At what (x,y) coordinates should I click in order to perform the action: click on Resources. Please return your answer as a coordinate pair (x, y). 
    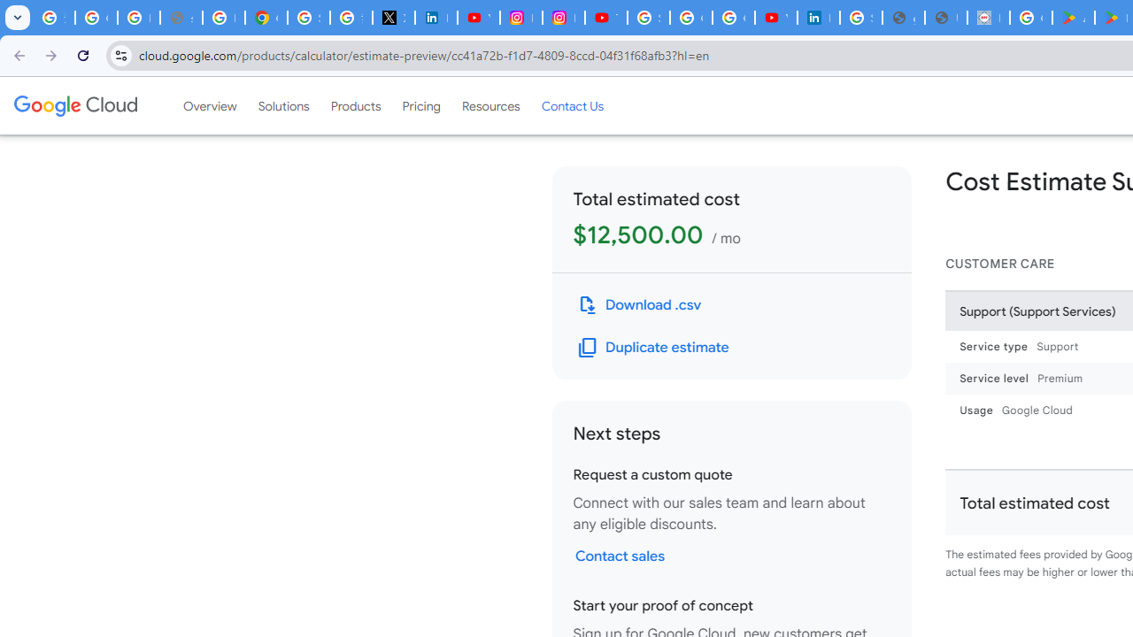
    Looking at the image, I should click on (490, 105).